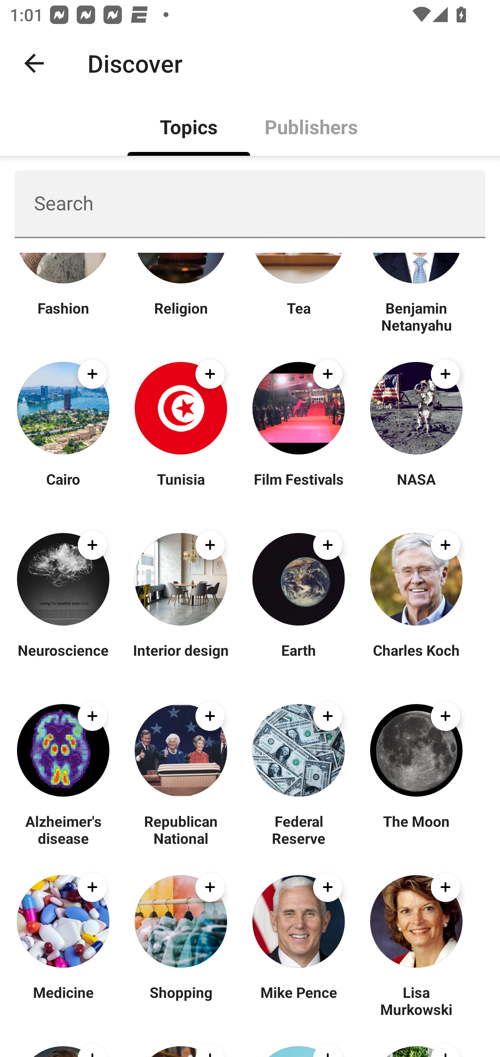 The image size is (500, 1057). What do you see at coordinates (416, 316) in the screenshot?
I see `Benjamin Netanyahu` at bounding box center [416, 316].